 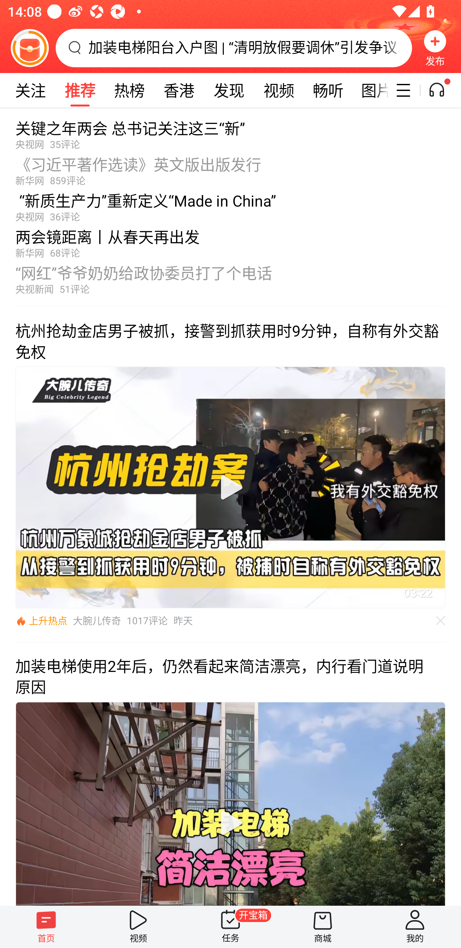 I want to click on 任务 开宝箱, so click(x=230, y=927).